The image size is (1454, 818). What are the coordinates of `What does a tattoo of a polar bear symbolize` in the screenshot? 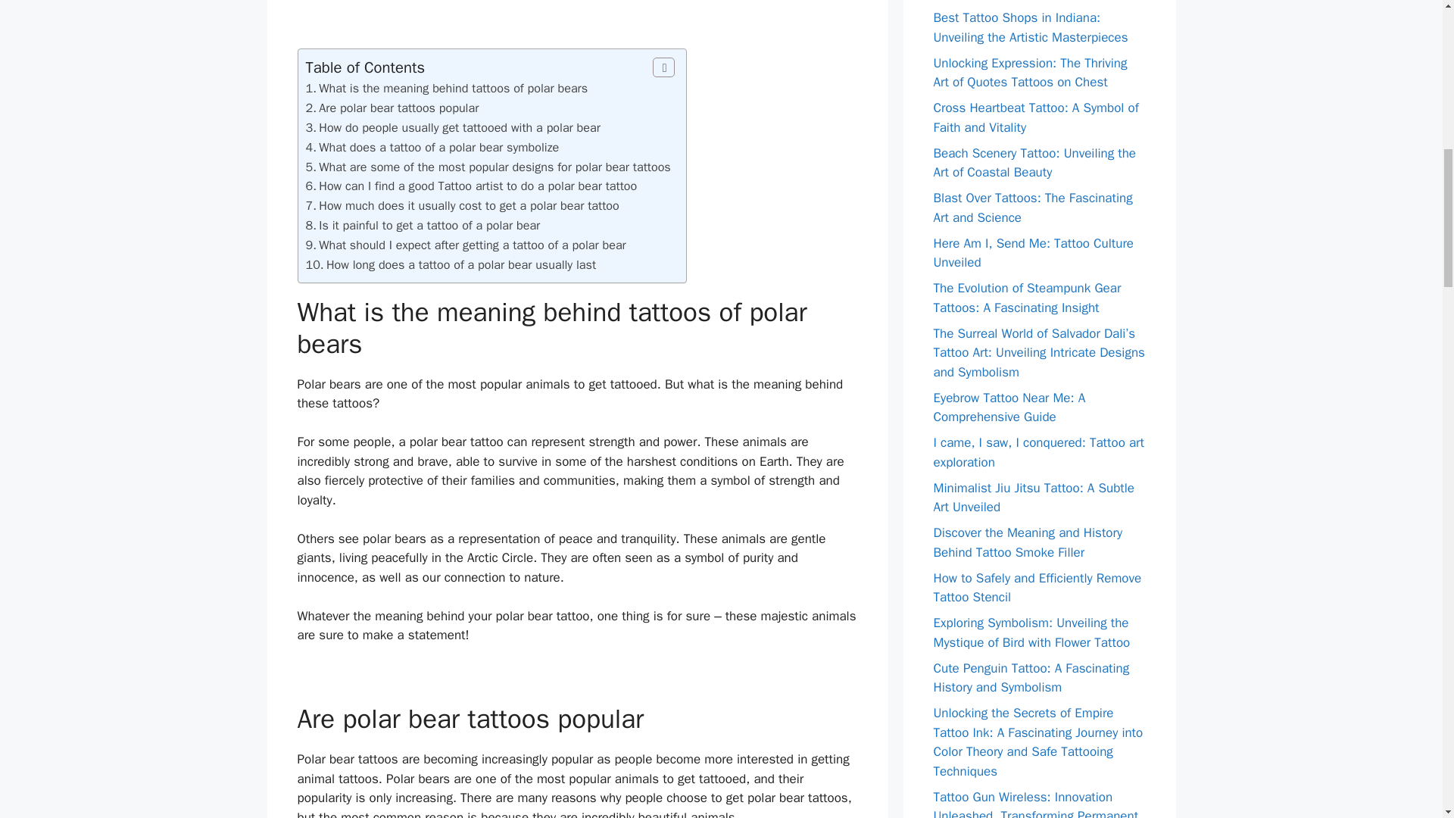 It's located at (438, 147).